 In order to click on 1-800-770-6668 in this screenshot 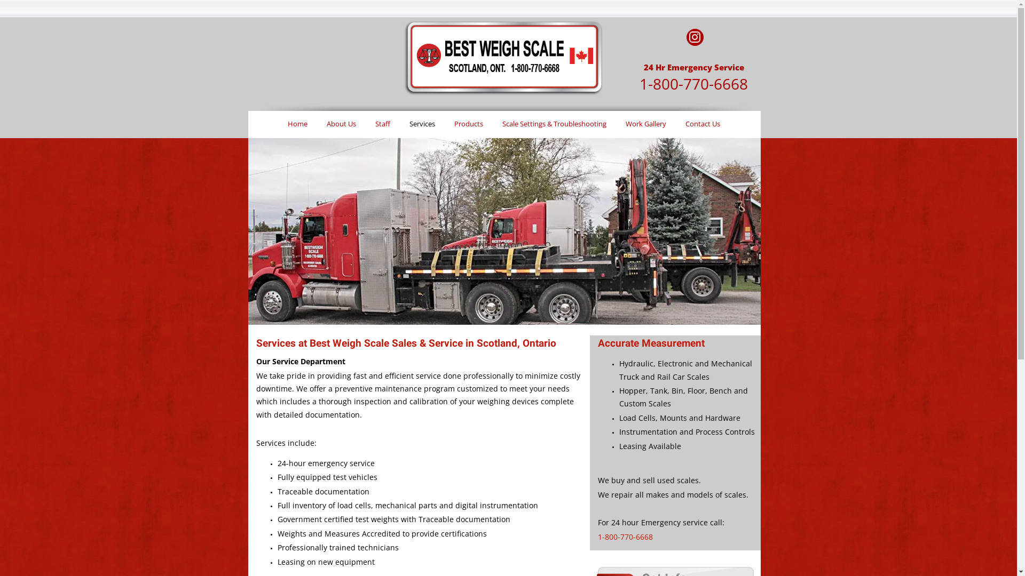, I will do `click(694, 84)`.